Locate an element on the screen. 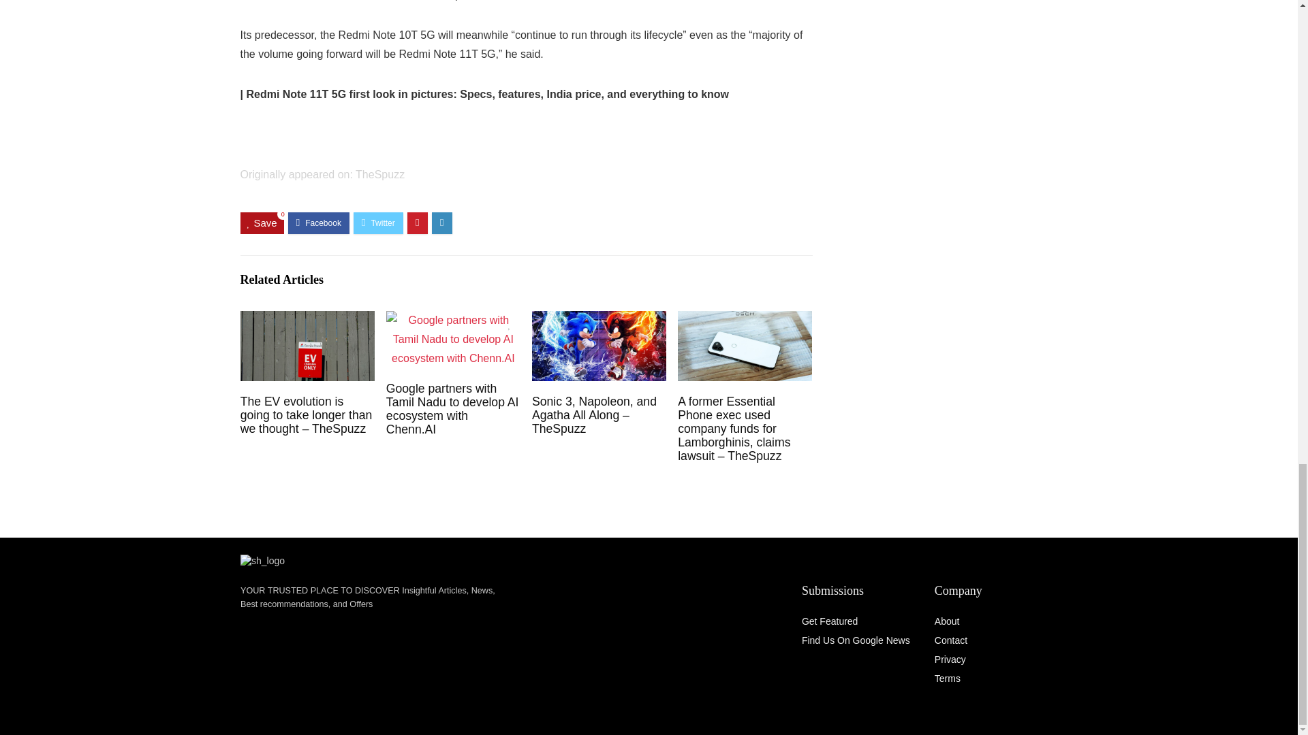 This screenshot has width=1308, height=735. Get Featured is located at coordinates (830, 621).